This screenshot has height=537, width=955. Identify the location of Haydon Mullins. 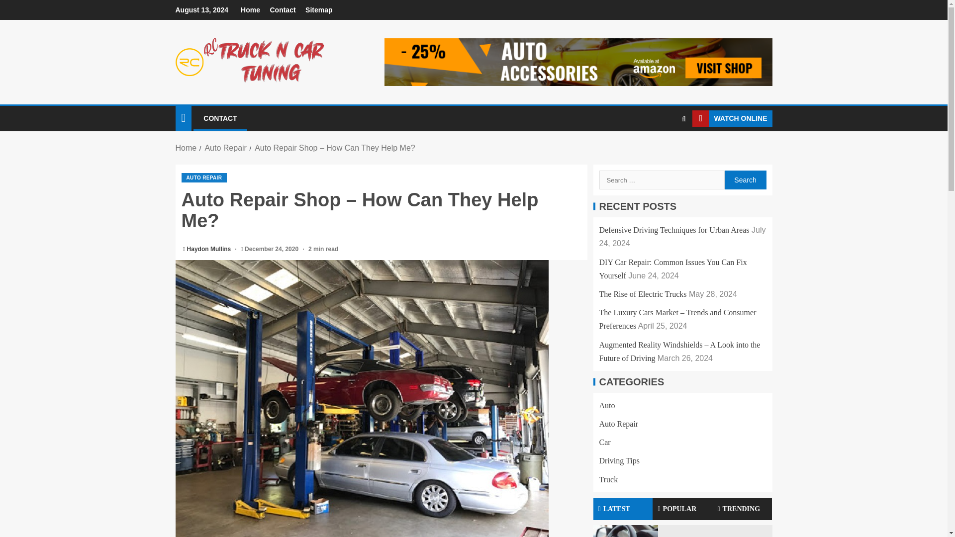
(210, 249).